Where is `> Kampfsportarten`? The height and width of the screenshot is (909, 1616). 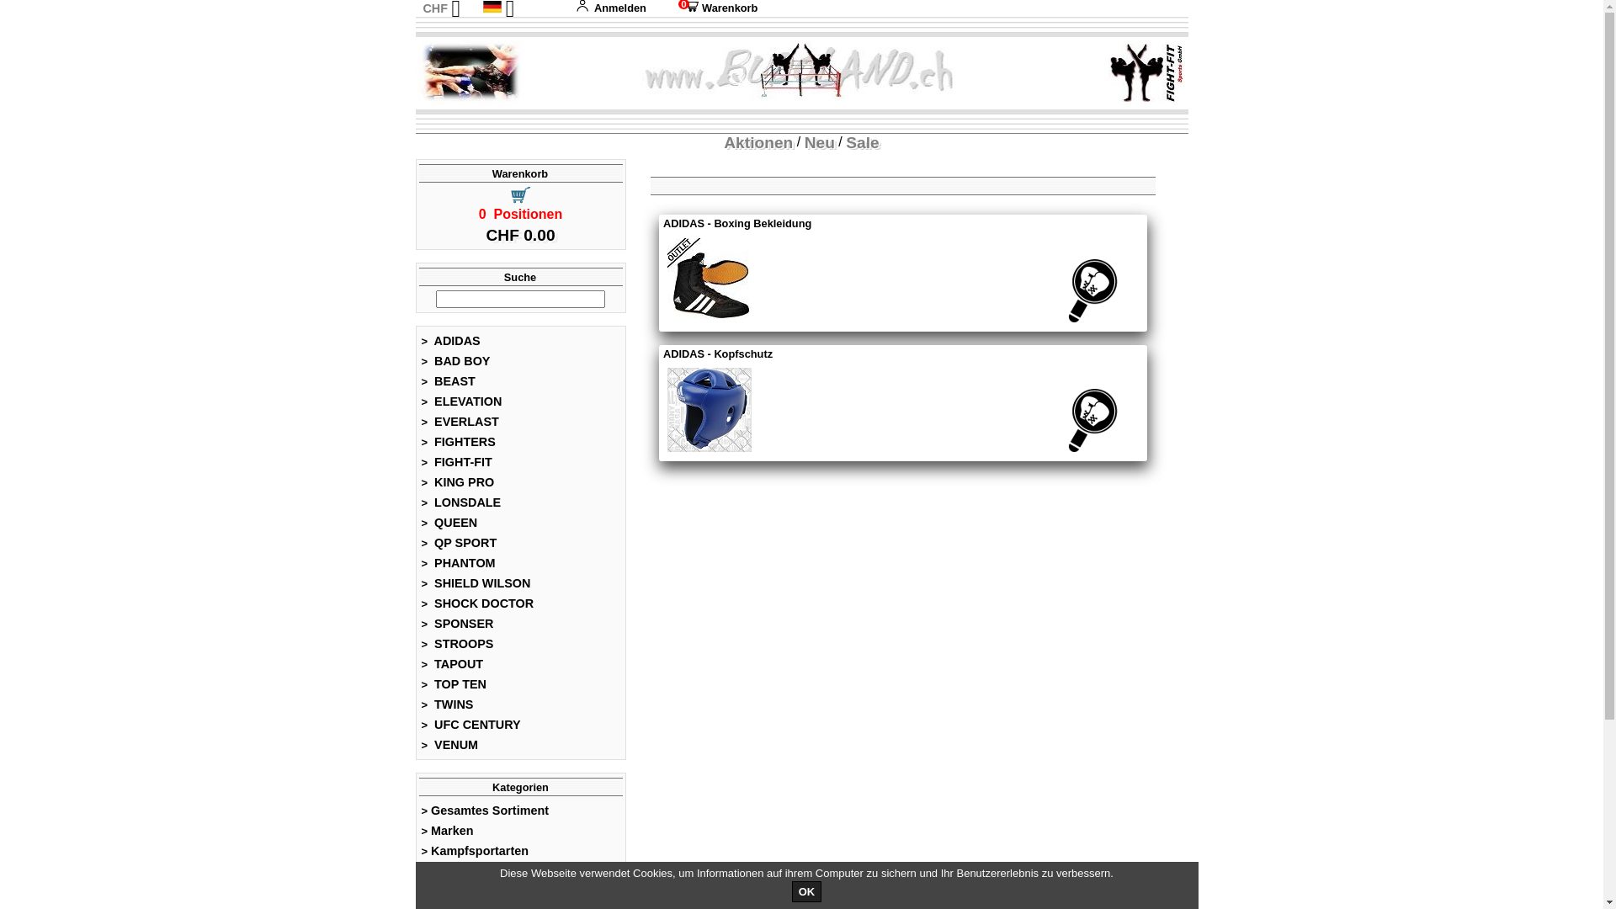 > Kampfsportarten is located at coordinates (475, 851).